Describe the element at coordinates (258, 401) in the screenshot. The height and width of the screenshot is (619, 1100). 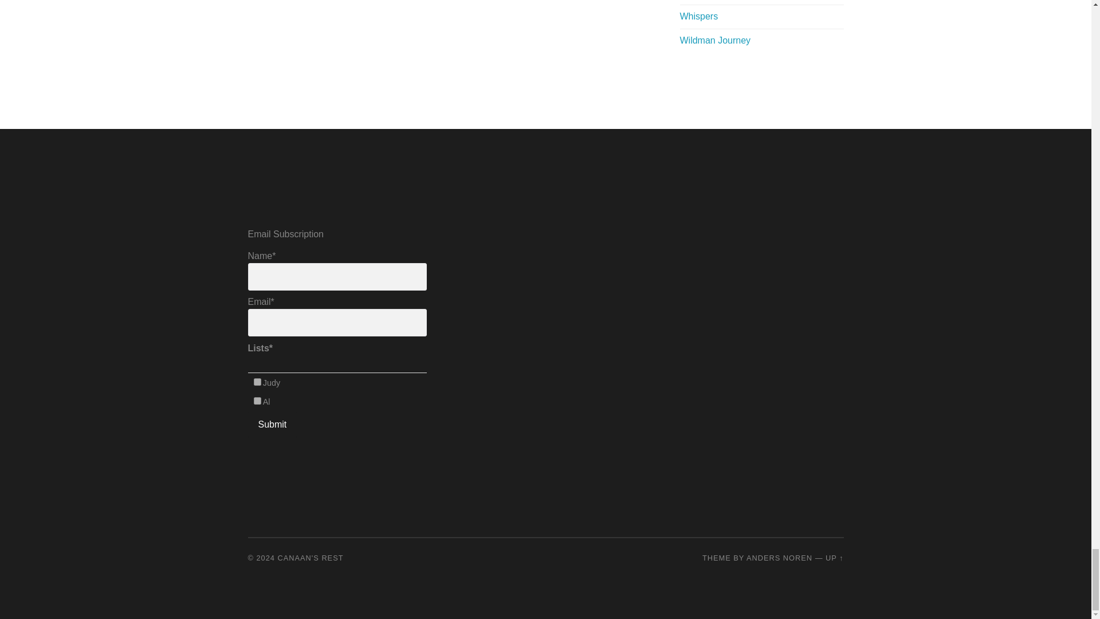
I see `3c59cd8b42fd` at that location.